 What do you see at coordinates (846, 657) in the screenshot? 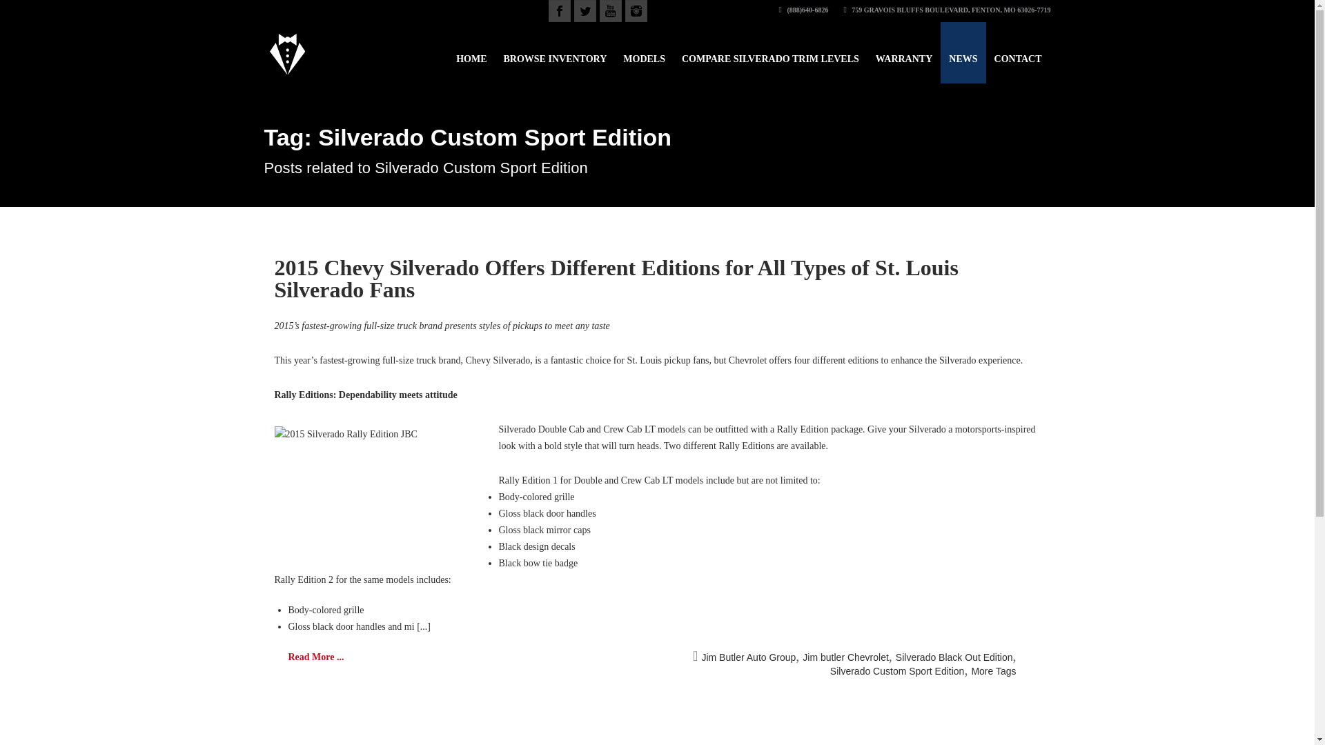
I see `Jim butler Chevrolet Tag` at bounding box center [846, 657].